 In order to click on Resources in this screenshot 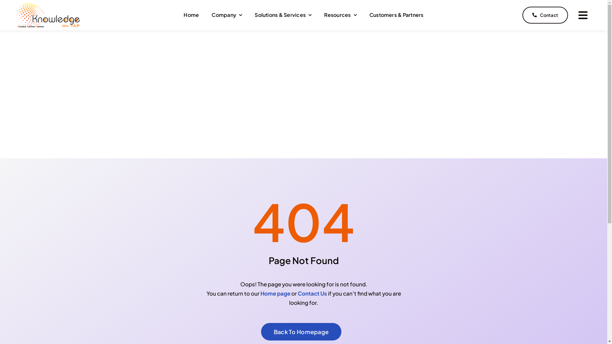, I will do `click(340, 15)`.